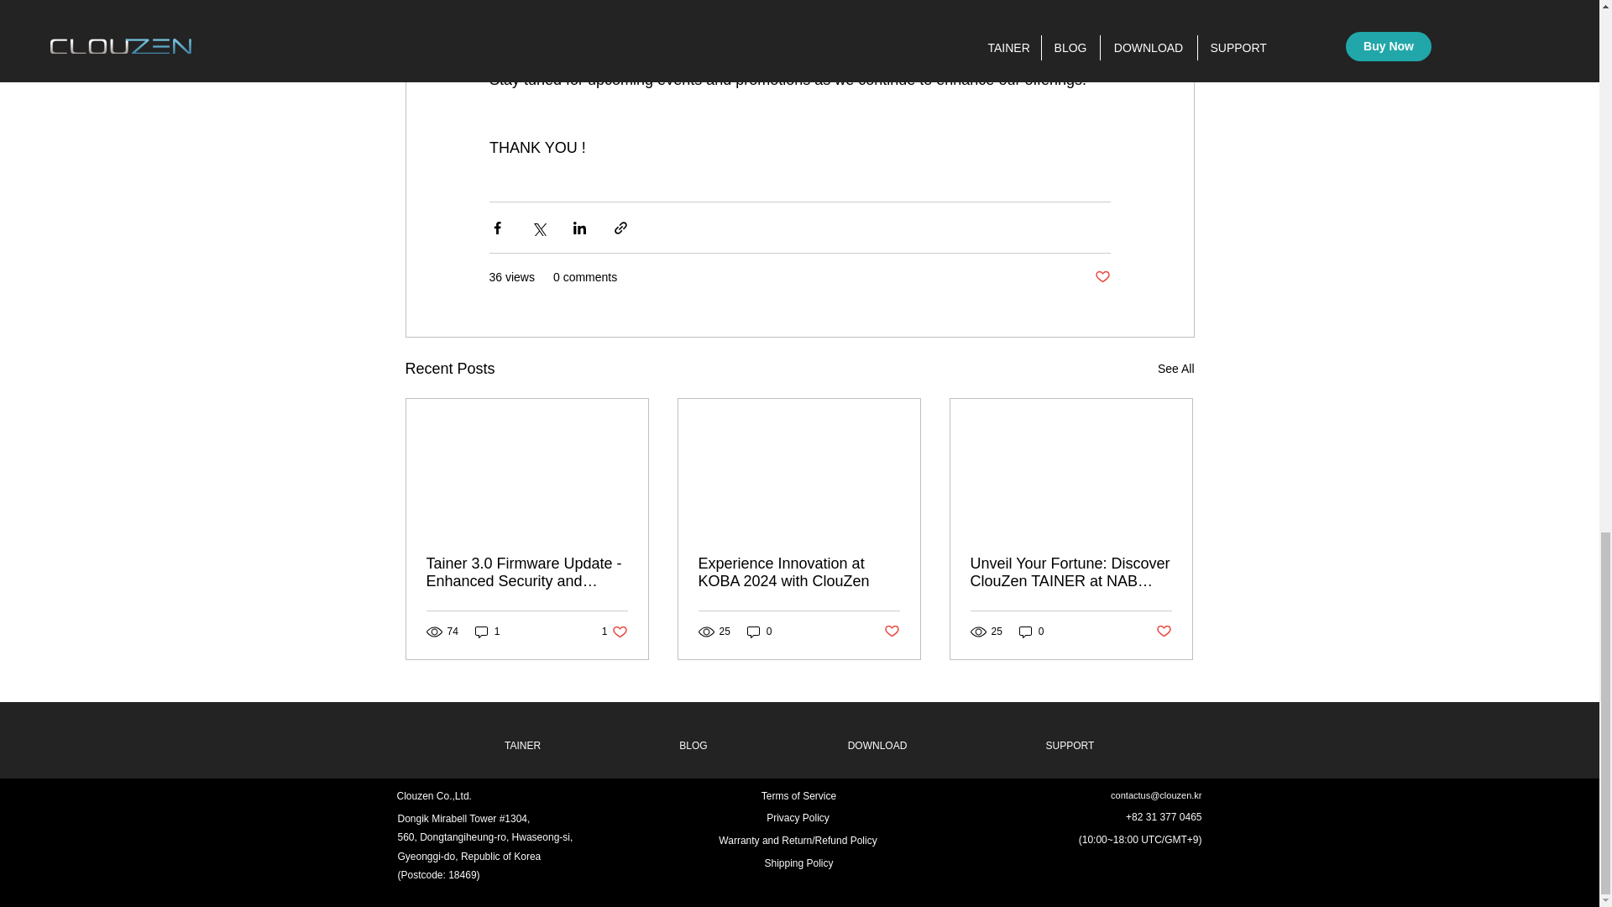 Image resolution: width=1612 pixels, height=907 pixels. I want to click on TAINER, so click(1102, 277).